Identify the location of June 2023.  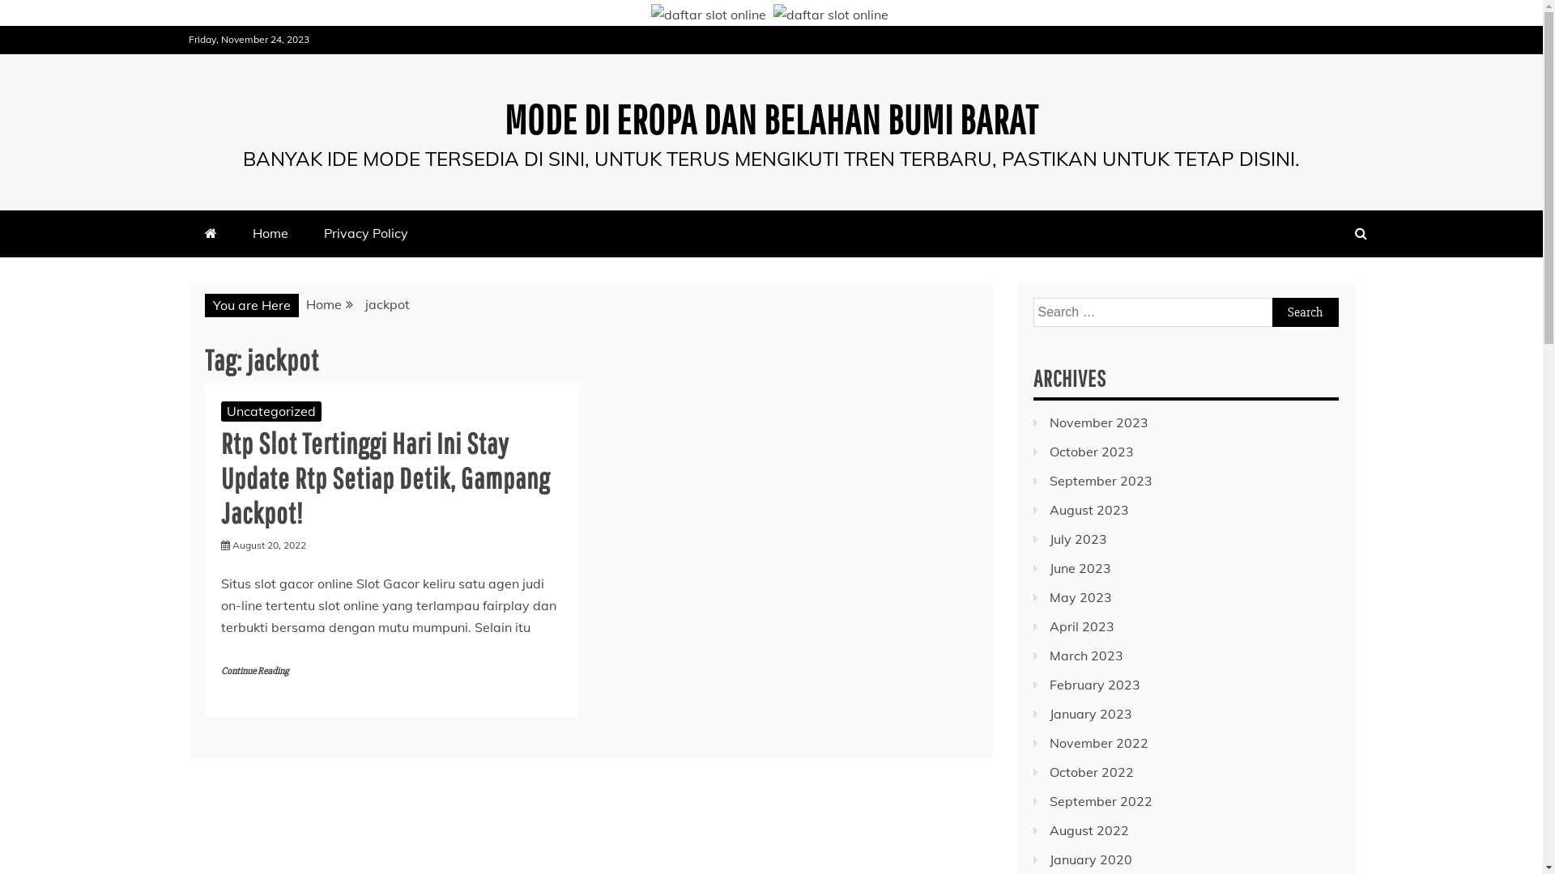
(1080, 568).